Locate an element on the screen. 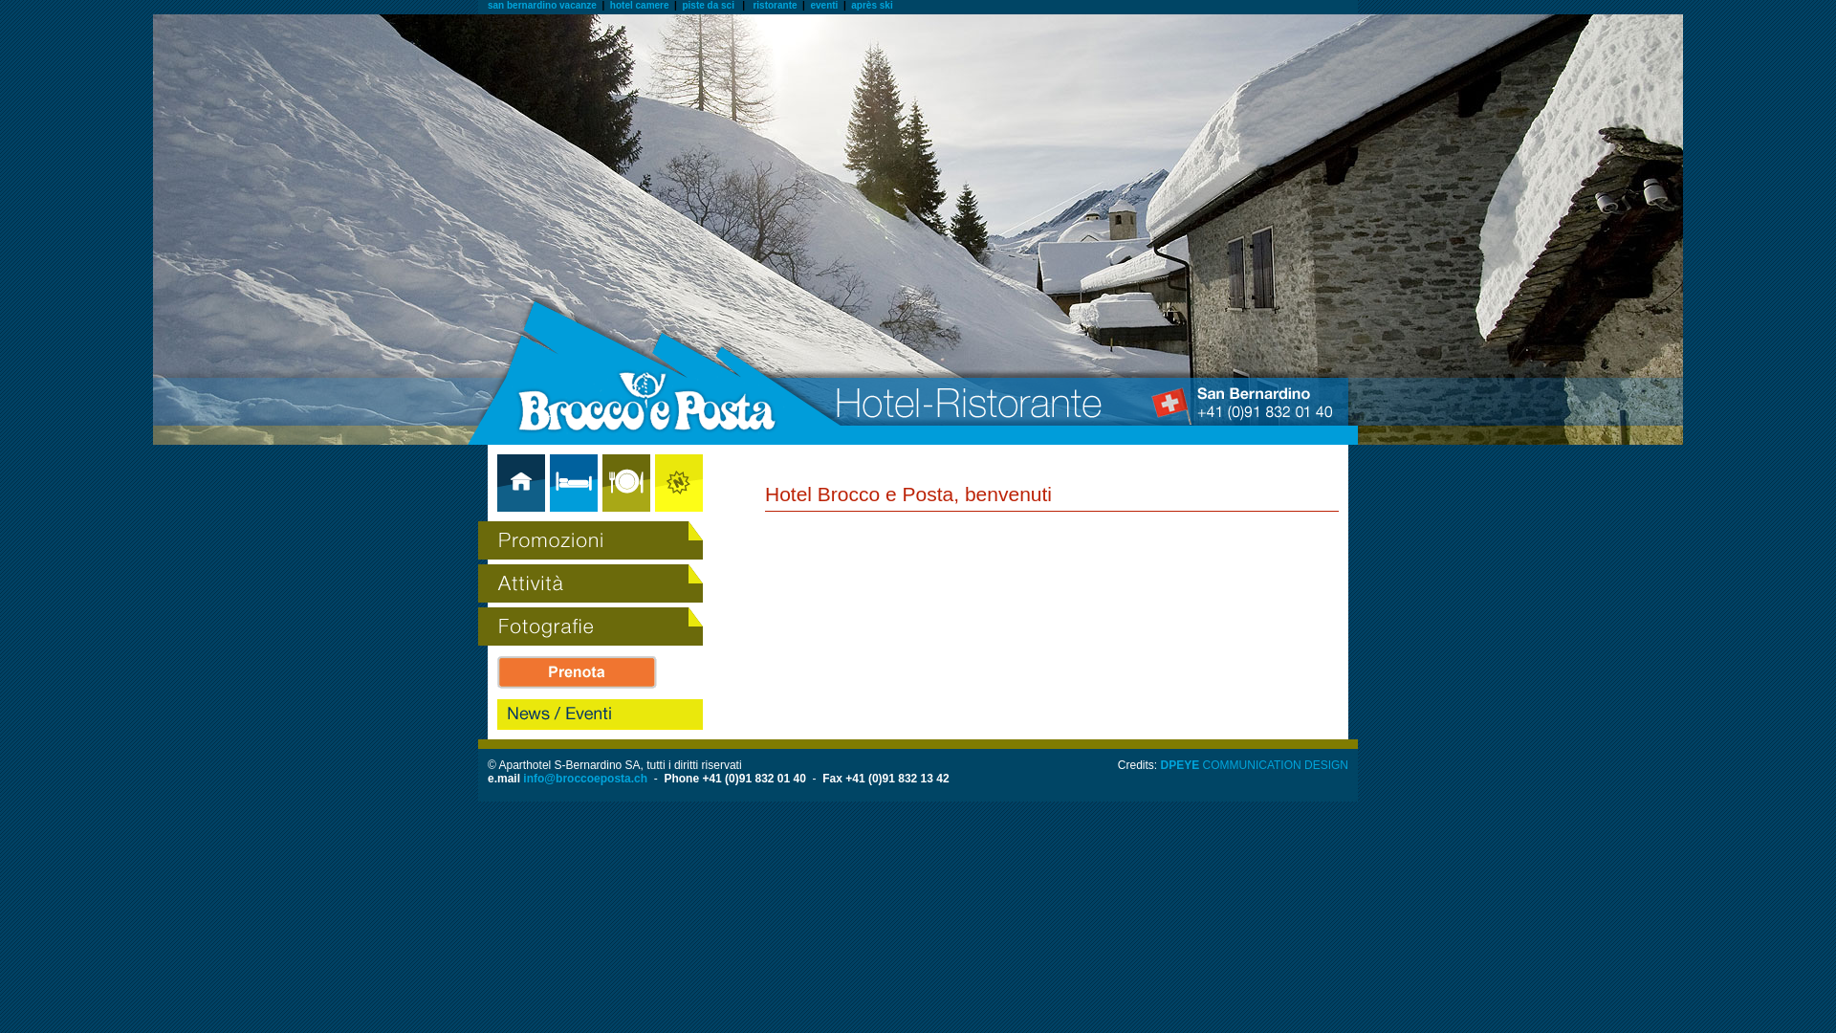  san bernardino vacanze is located at coordinates (542, 6).